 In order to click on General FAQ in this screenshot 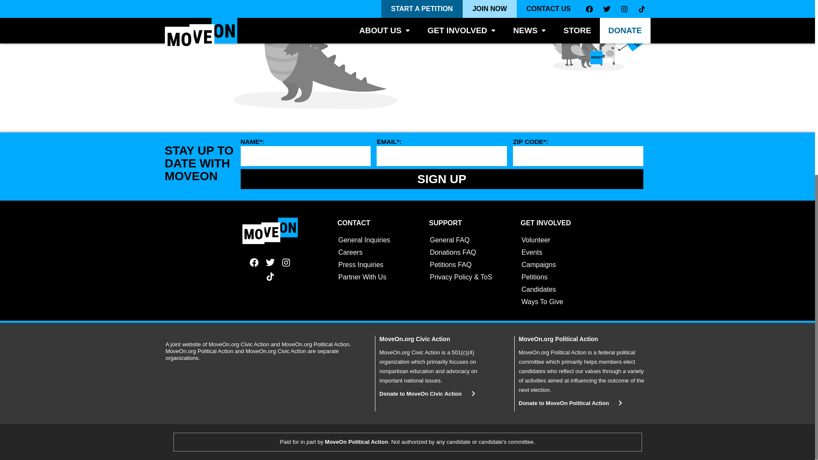, I will do `click(450, 240)`.